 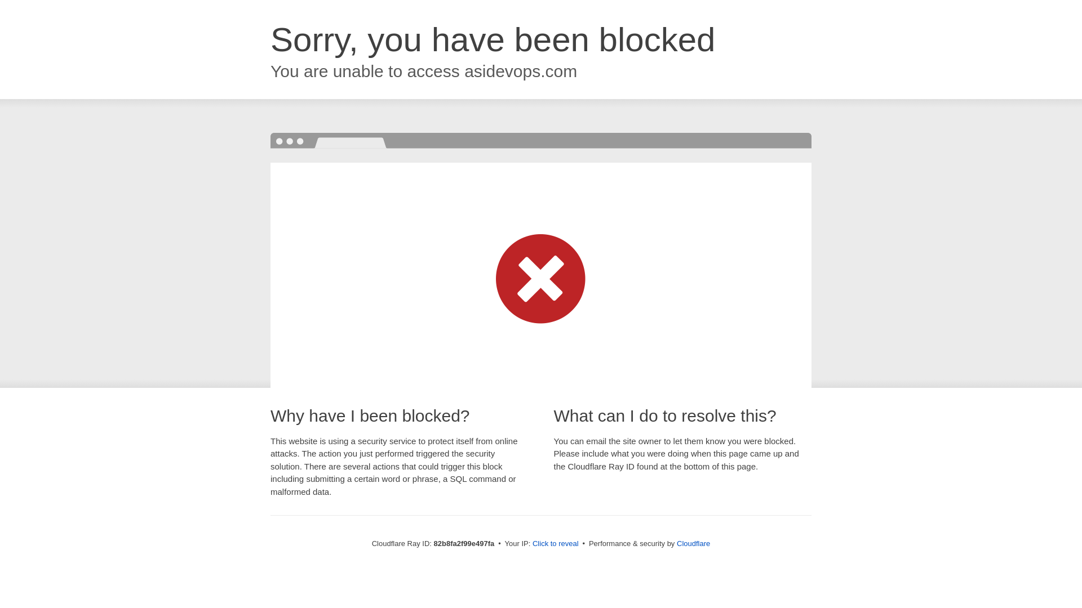 What do you see at coordinates (693, 544) in the screenshot?
I see `Cloudflare` at bounding box center [693, 544].